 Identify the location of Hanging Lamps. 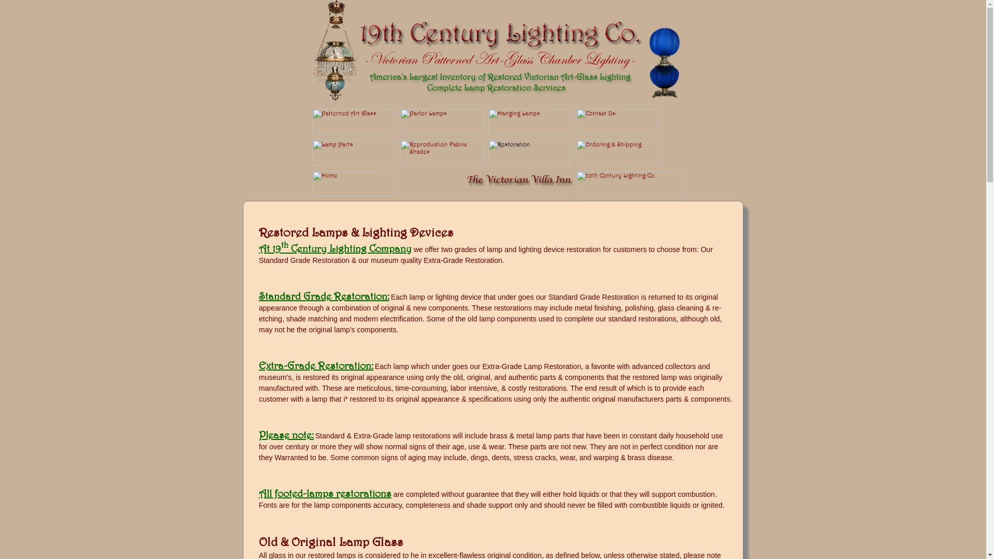
(529, 133).